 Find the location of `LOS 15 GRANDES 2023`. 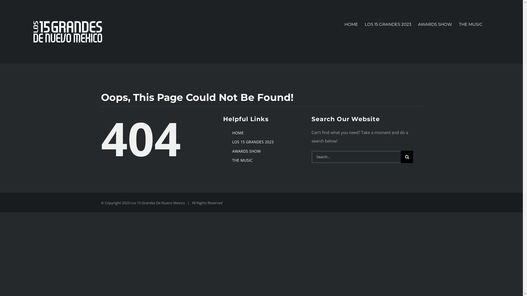

LOS 15 GRANDES 2023 is located at coordinates (388, 24).